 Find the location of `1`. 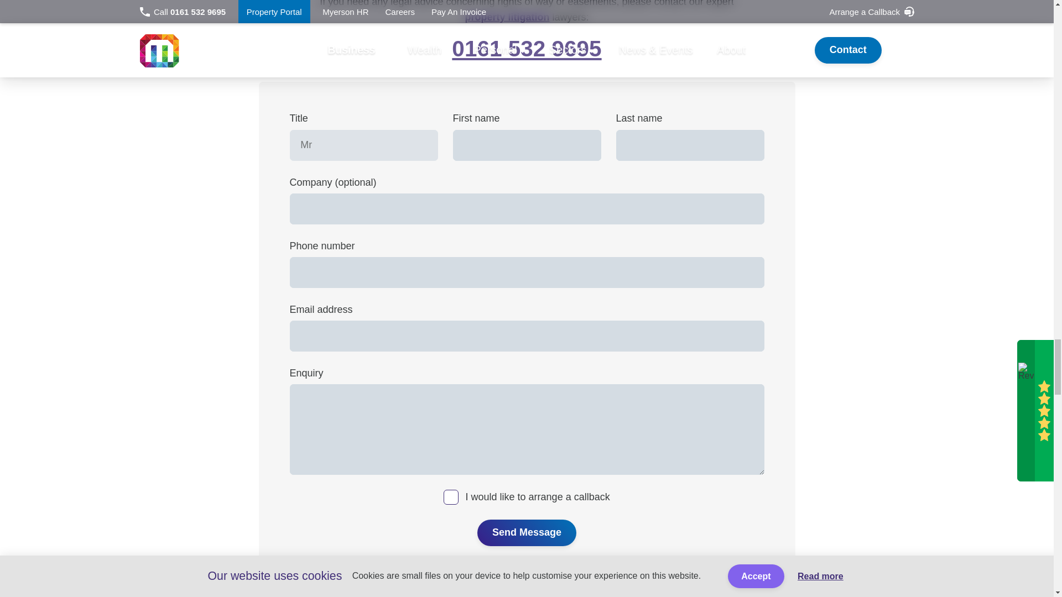

1 is located at coordinates (451, 496).